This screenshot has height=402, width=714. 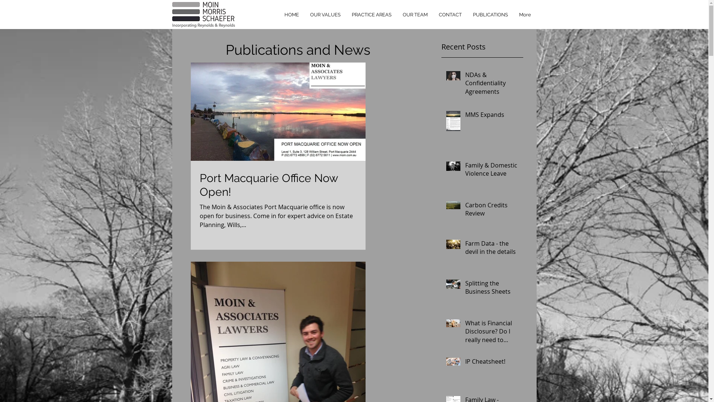 I want to click on IP Cheatsheet!, so click(x=492, y=363).